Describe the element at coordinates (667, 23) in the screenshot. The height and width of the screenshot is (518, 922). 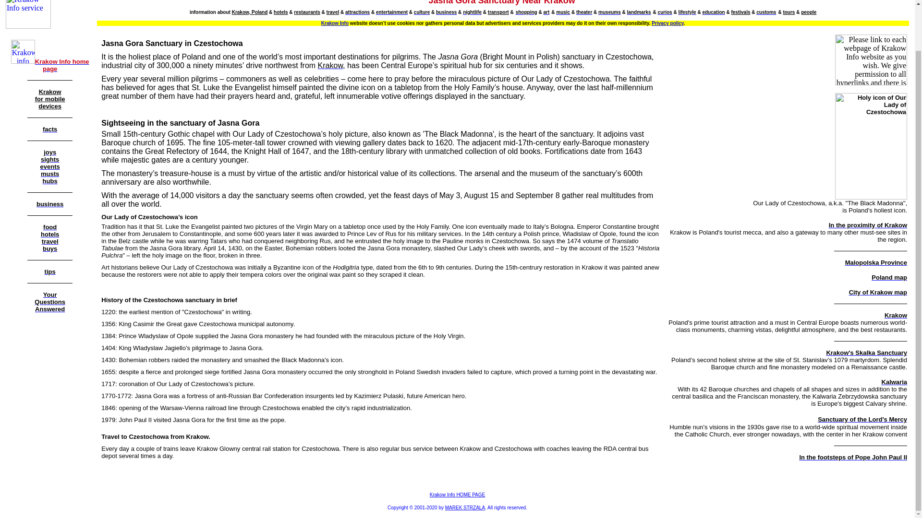
I see `Privacy policy` at that location.